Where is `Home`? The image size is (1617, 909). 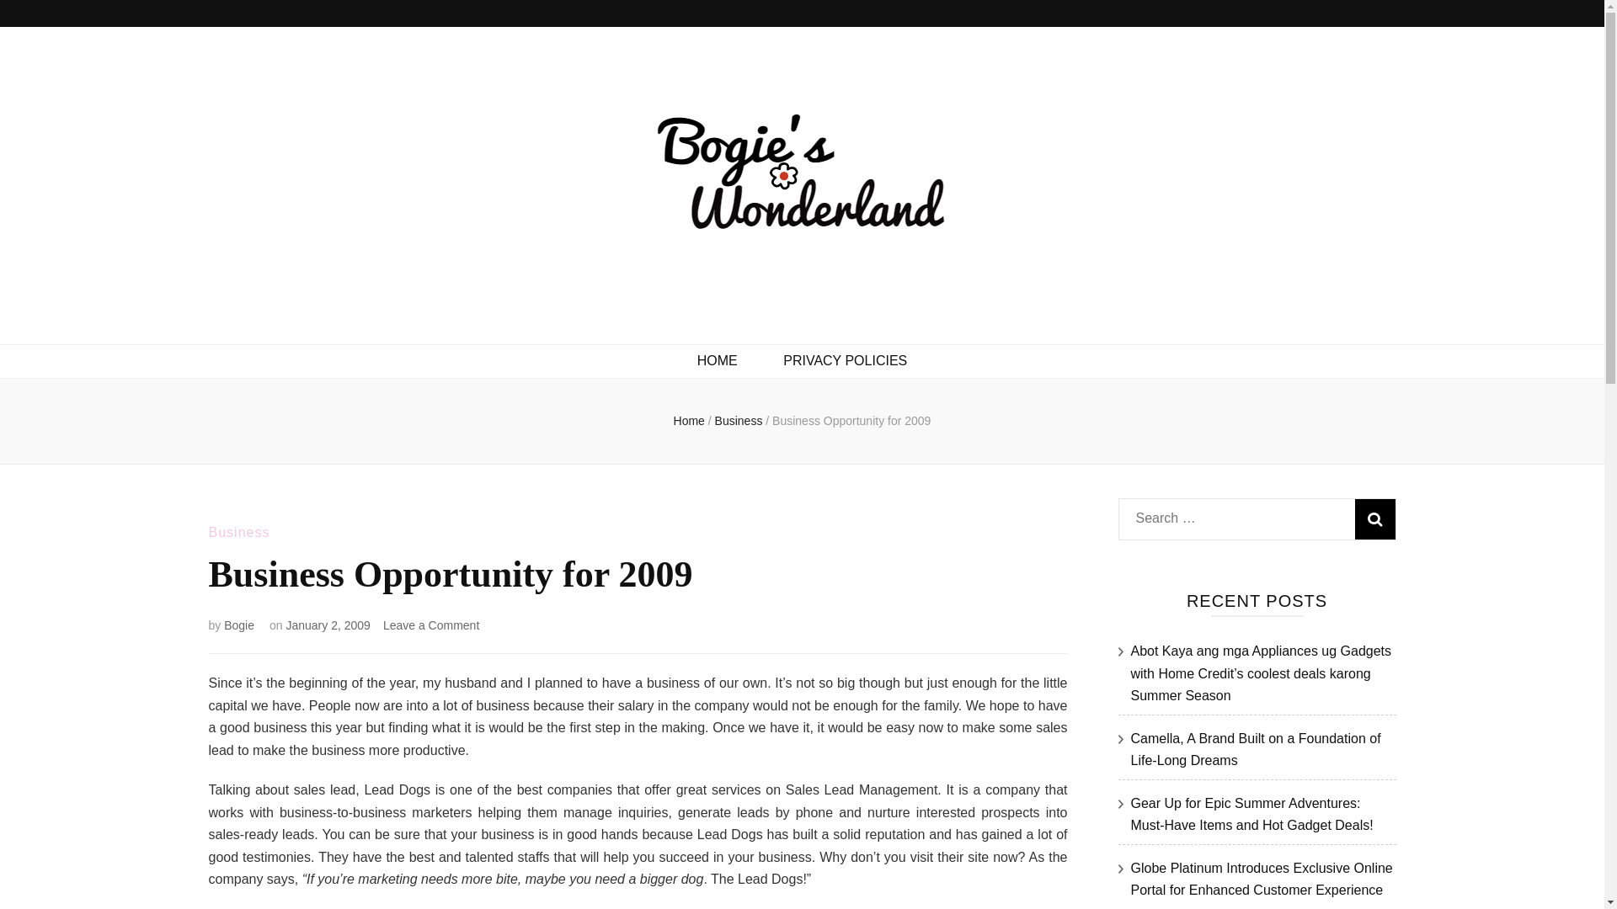 Home is located at coordinates (689, 421).